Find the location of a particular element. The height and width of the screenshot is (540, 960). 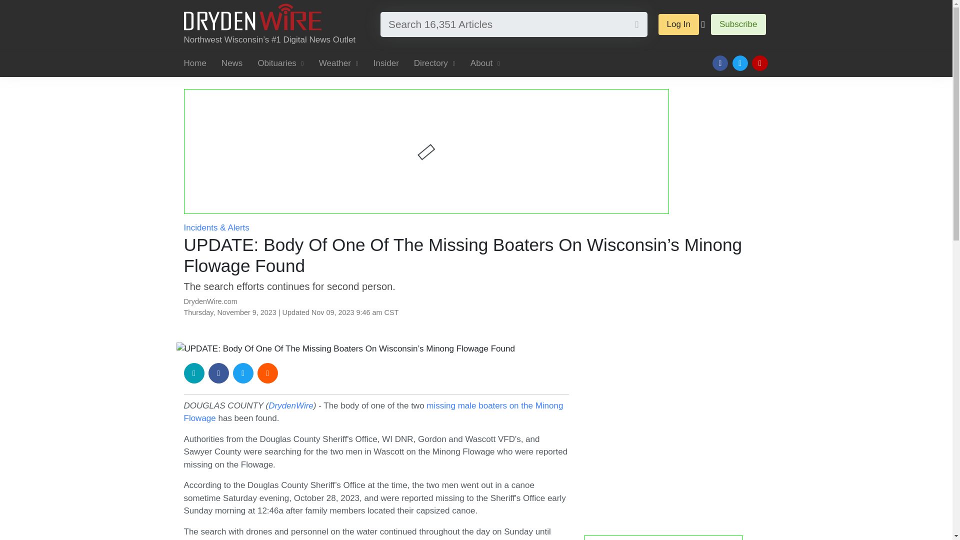

Insider is located at coordinates (386, 63).